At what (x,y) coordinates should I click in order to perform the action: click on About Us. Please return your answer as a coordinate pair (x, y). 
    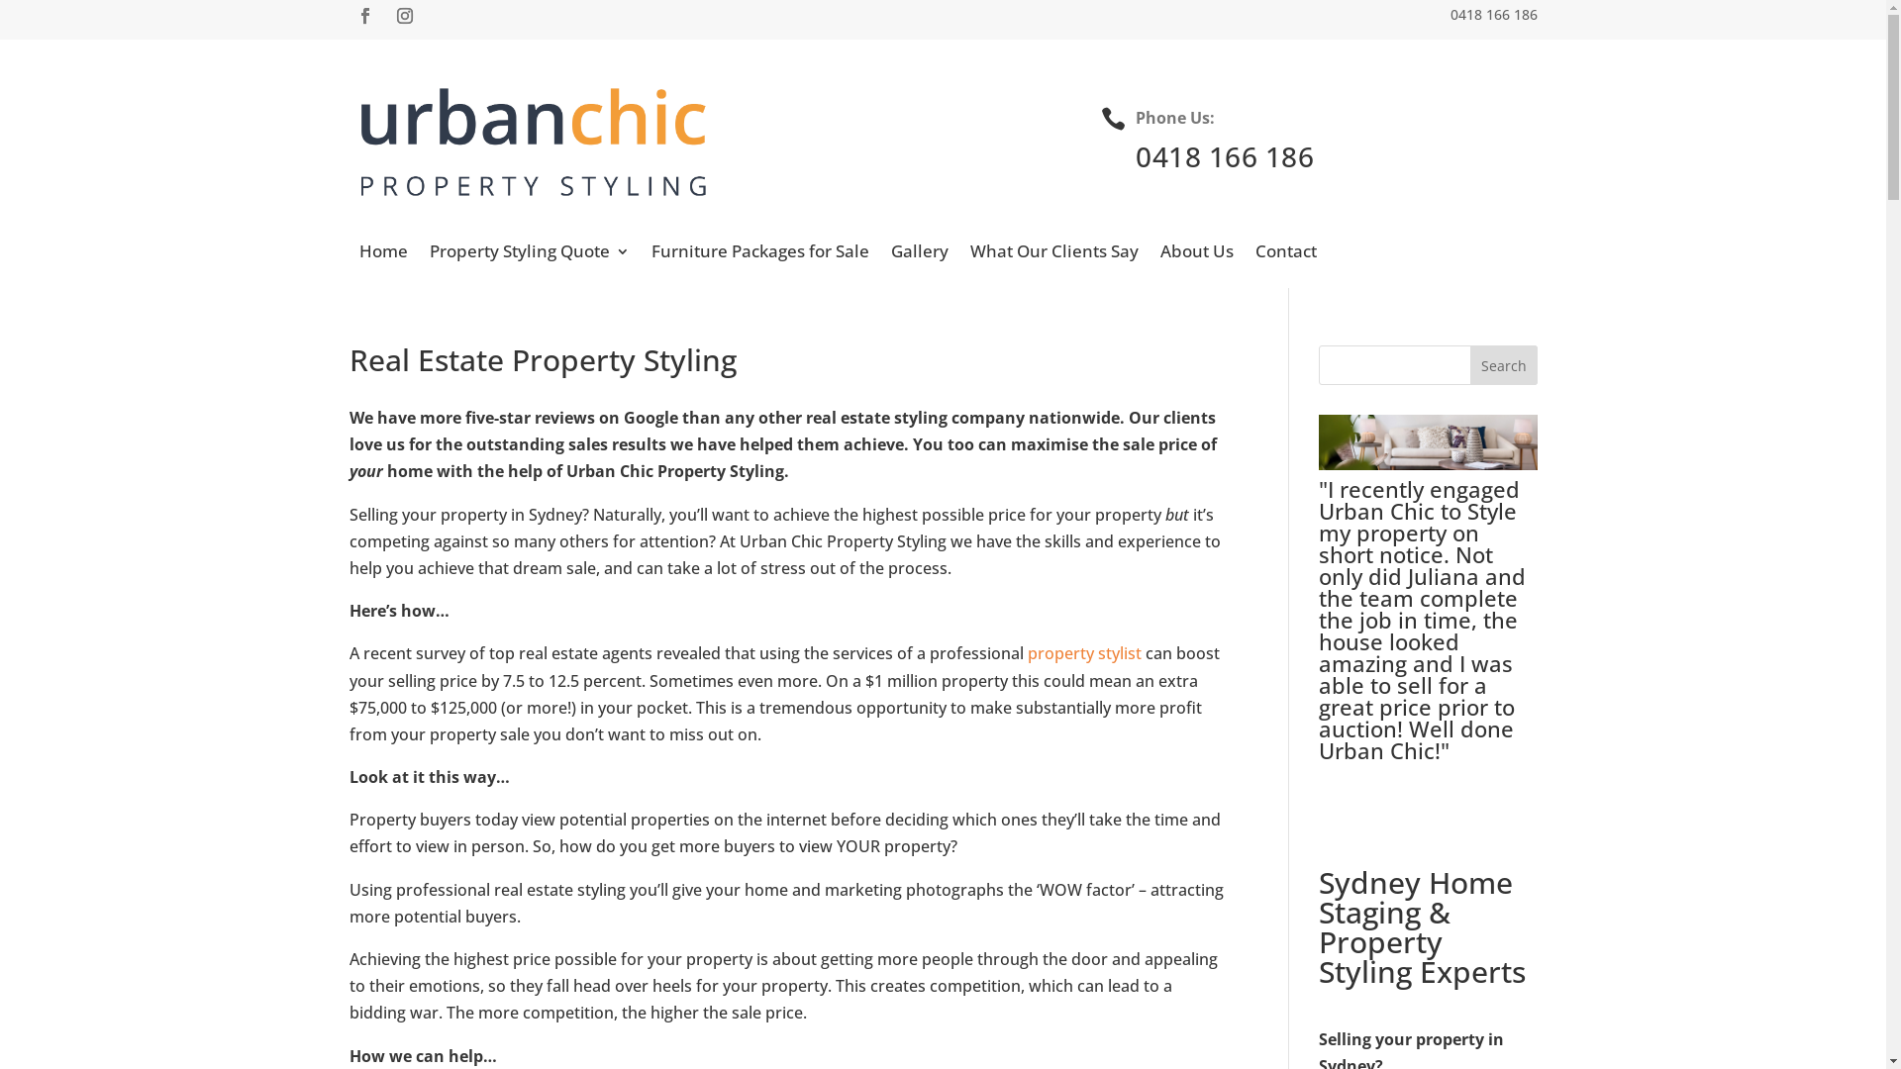
    Looking at the image, I should click on (1197, 255).